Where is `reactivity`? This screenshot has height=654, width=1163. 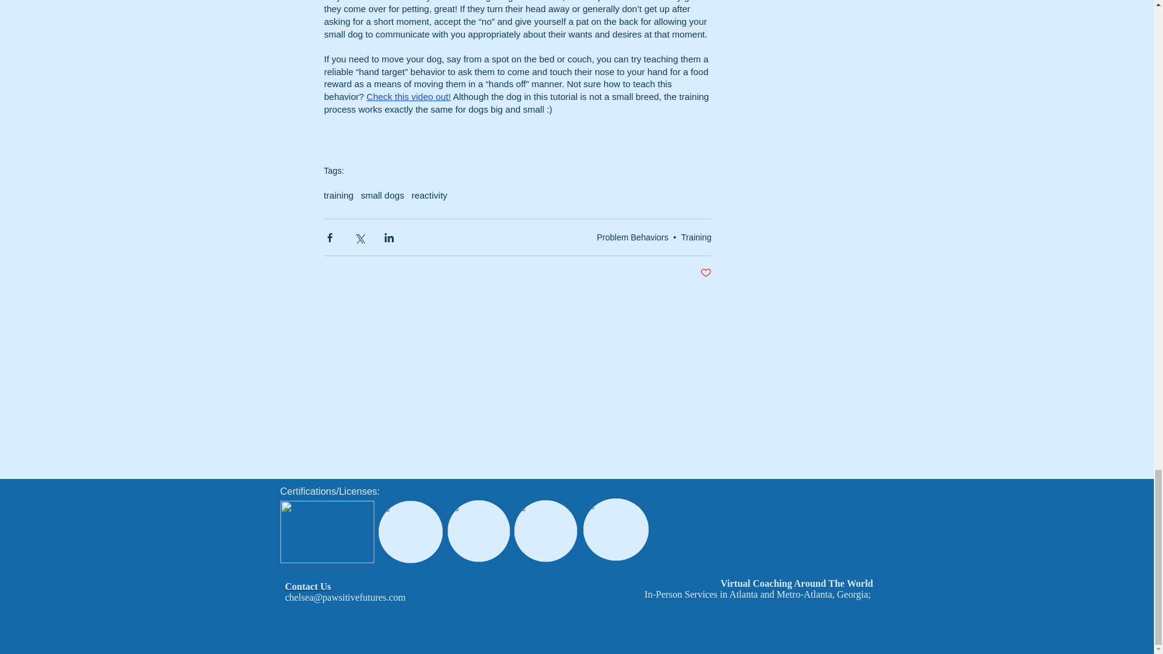
reactivity is located at coordinates (429, 195).